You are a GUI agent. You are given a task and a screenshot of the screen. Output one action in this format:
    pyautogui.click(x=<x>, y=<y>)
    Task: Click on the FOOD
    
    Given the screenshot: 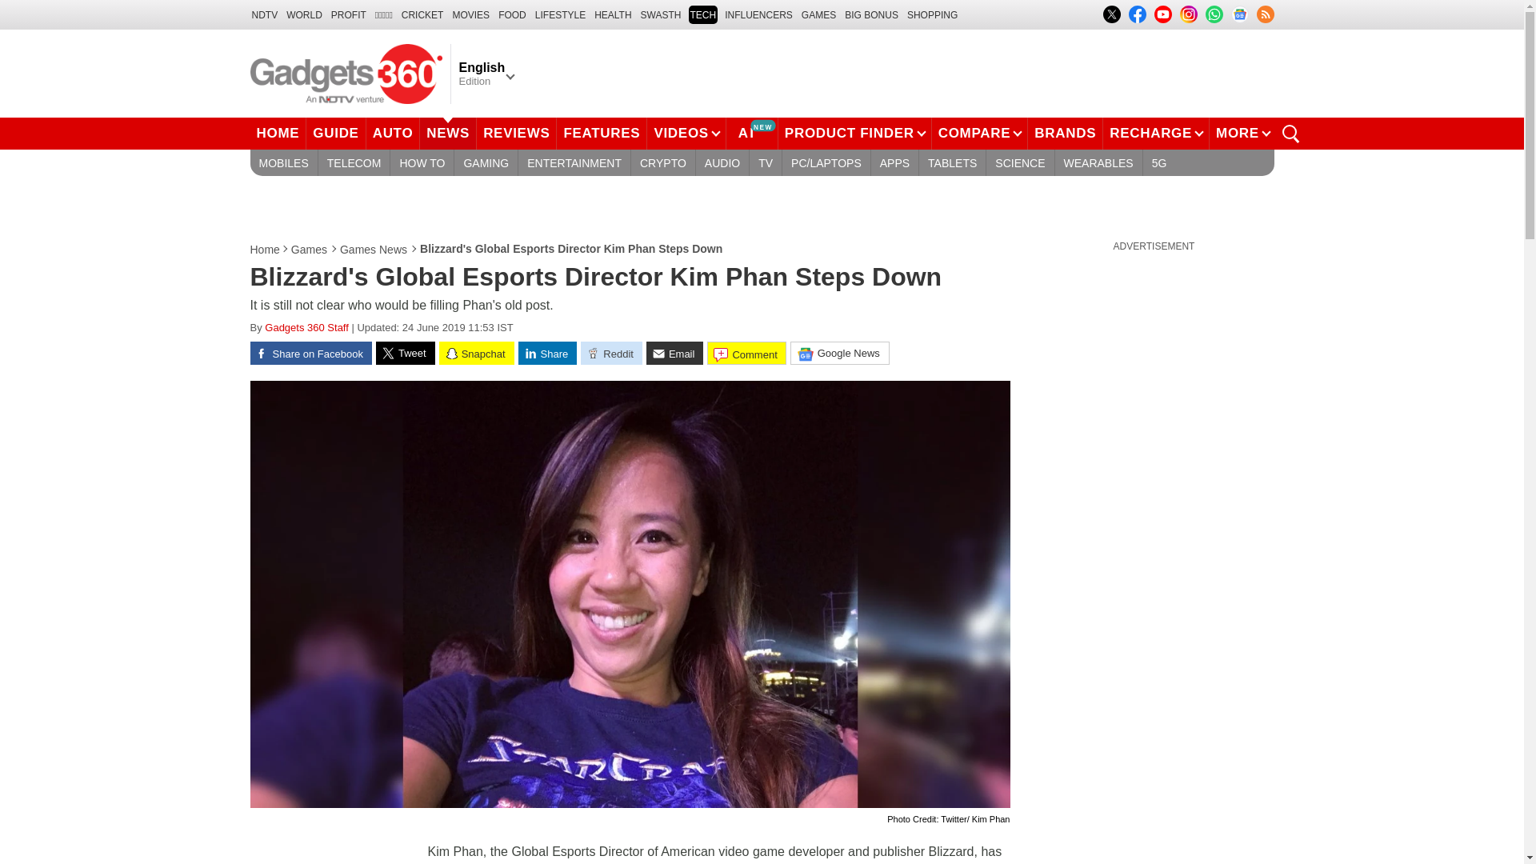 What is the action you would take?
    pyautogui.click(x=512, y=14)
    